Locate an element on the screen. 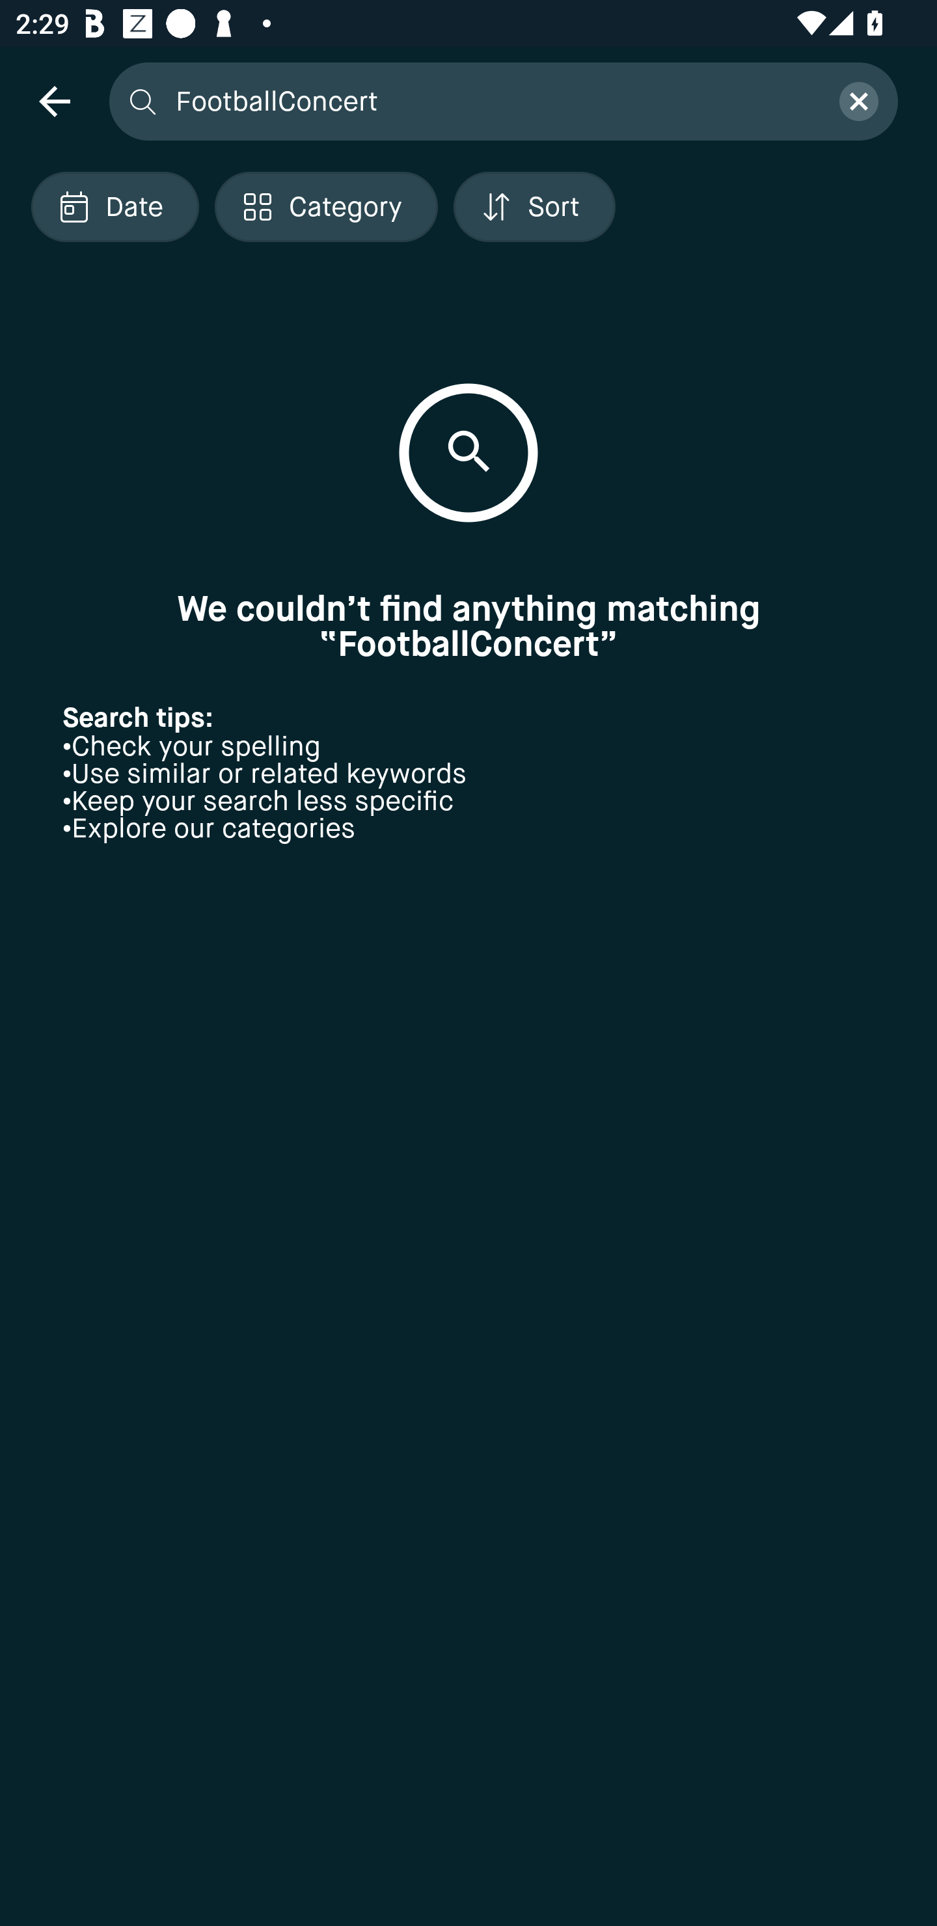 The image size is (937, 1926). Localized description Date is located at coordinates (115, 207).